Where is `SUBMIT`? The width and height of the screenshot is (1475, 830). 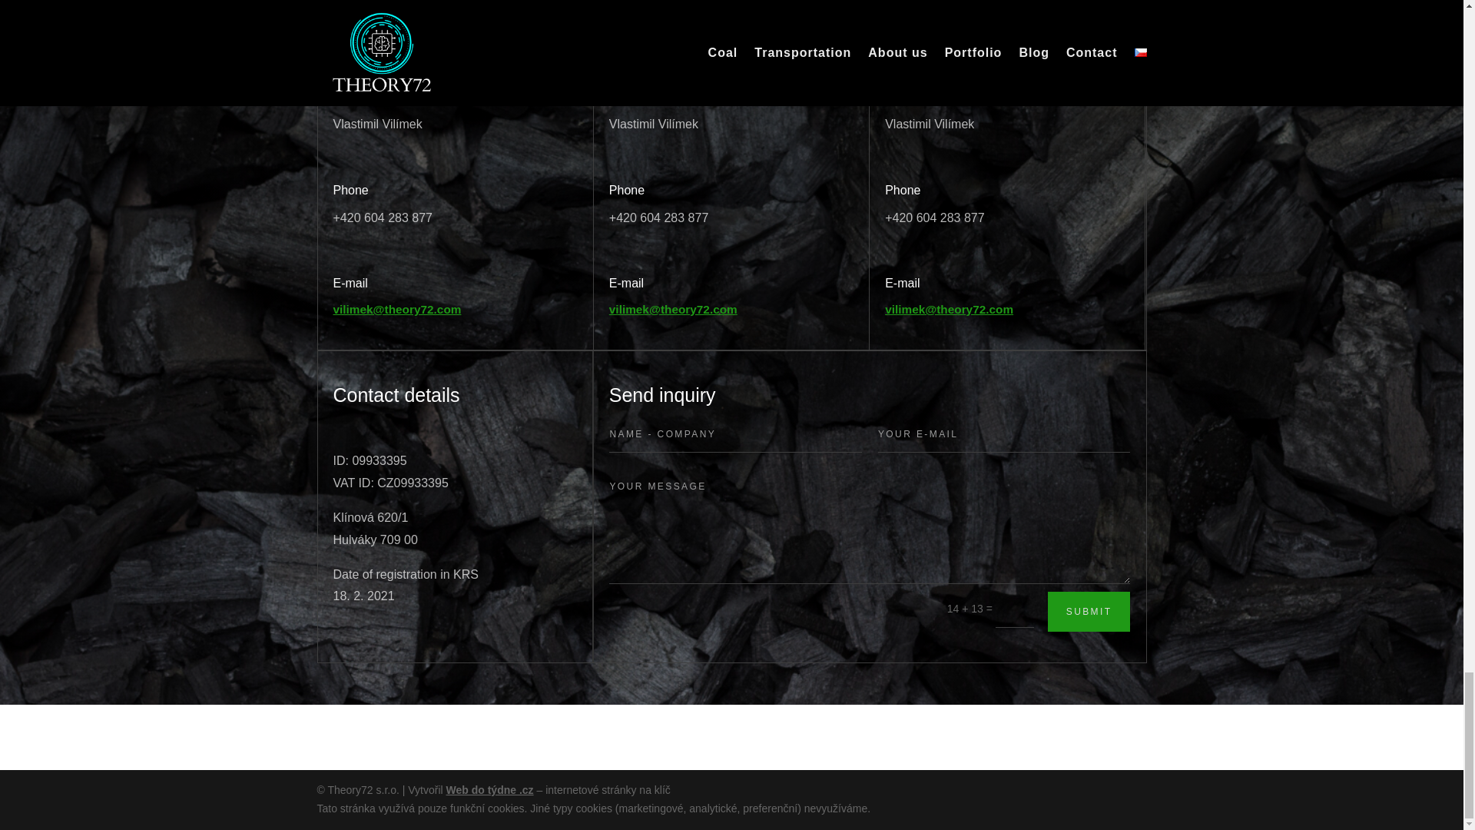 SUBMIT is located at coordinates (1089, 612).